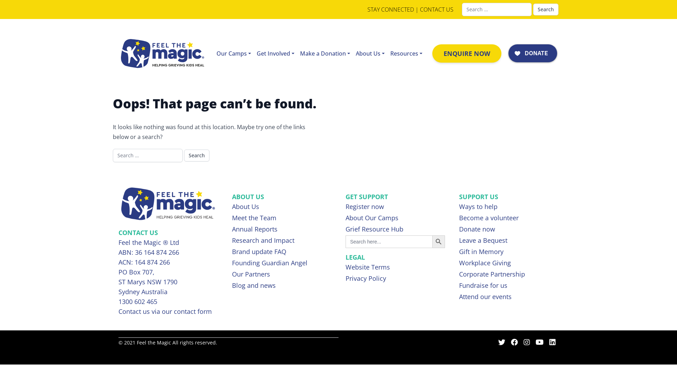 The height and width of the screenshot is (380, 677). What do you see at coordinates (406, 53) in the screenshot?
I see `Resources` at bounding box center [406, 53].